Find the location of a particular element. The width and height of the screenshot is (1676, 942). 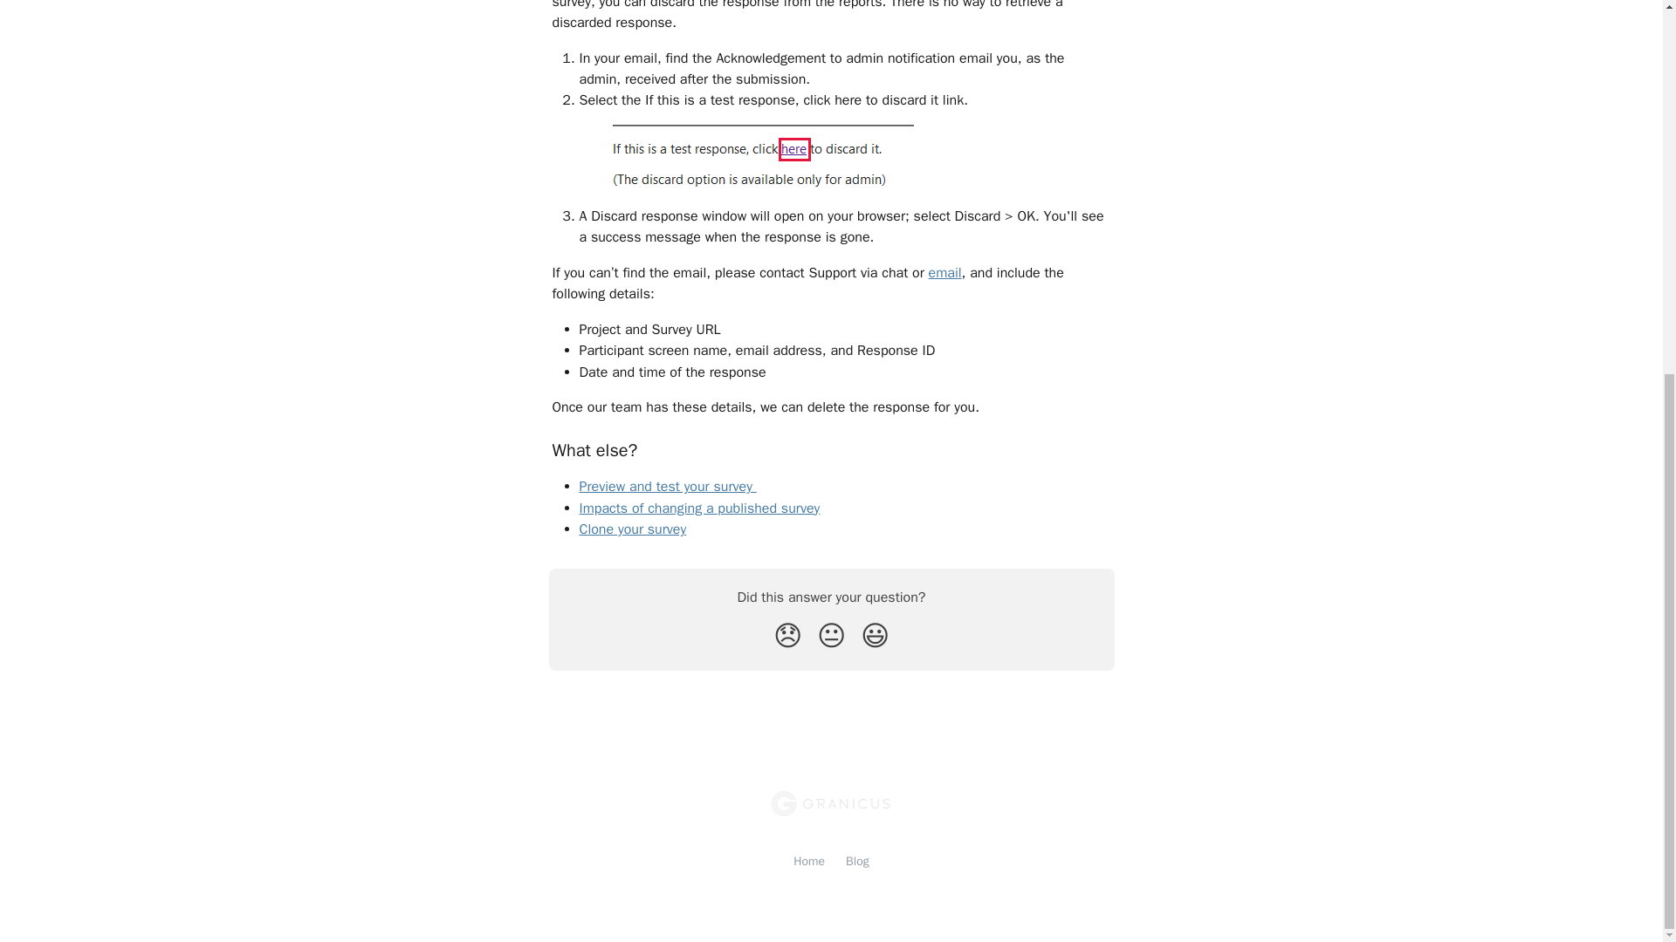

Blog is located at coordinates (857, 860).